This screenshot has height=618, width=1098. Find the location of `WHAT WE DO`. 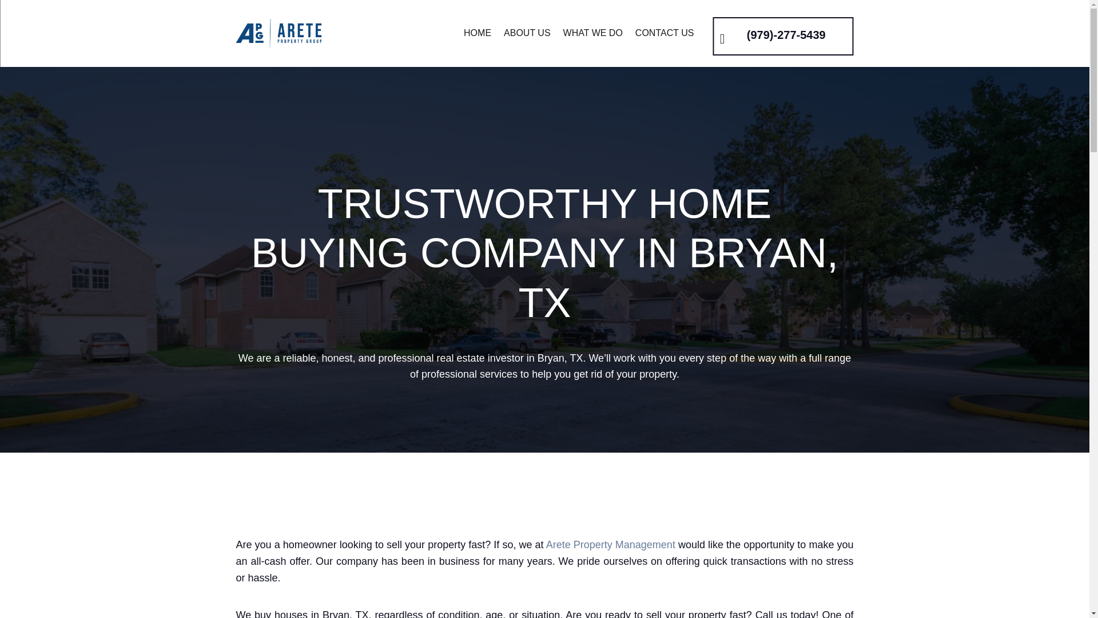

WHAT WE DO is located at coordinates (592, 33).